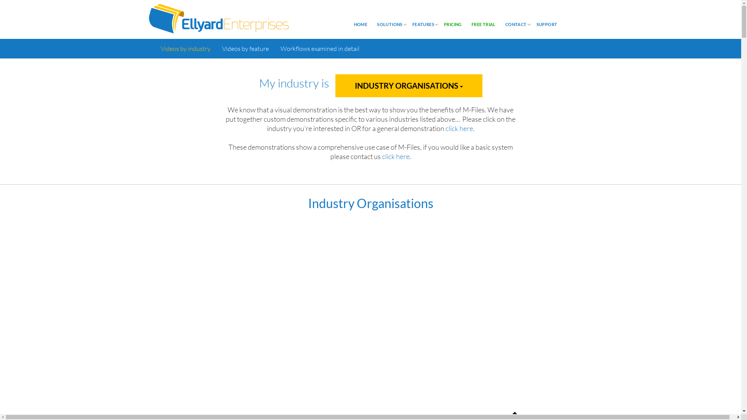 Image resolution: width=747 pixels, height=420 pixels. What do you see at coordinates (186, 49) in the screenshot?
I see `Videos by industry` at bounding box center [186, 49].